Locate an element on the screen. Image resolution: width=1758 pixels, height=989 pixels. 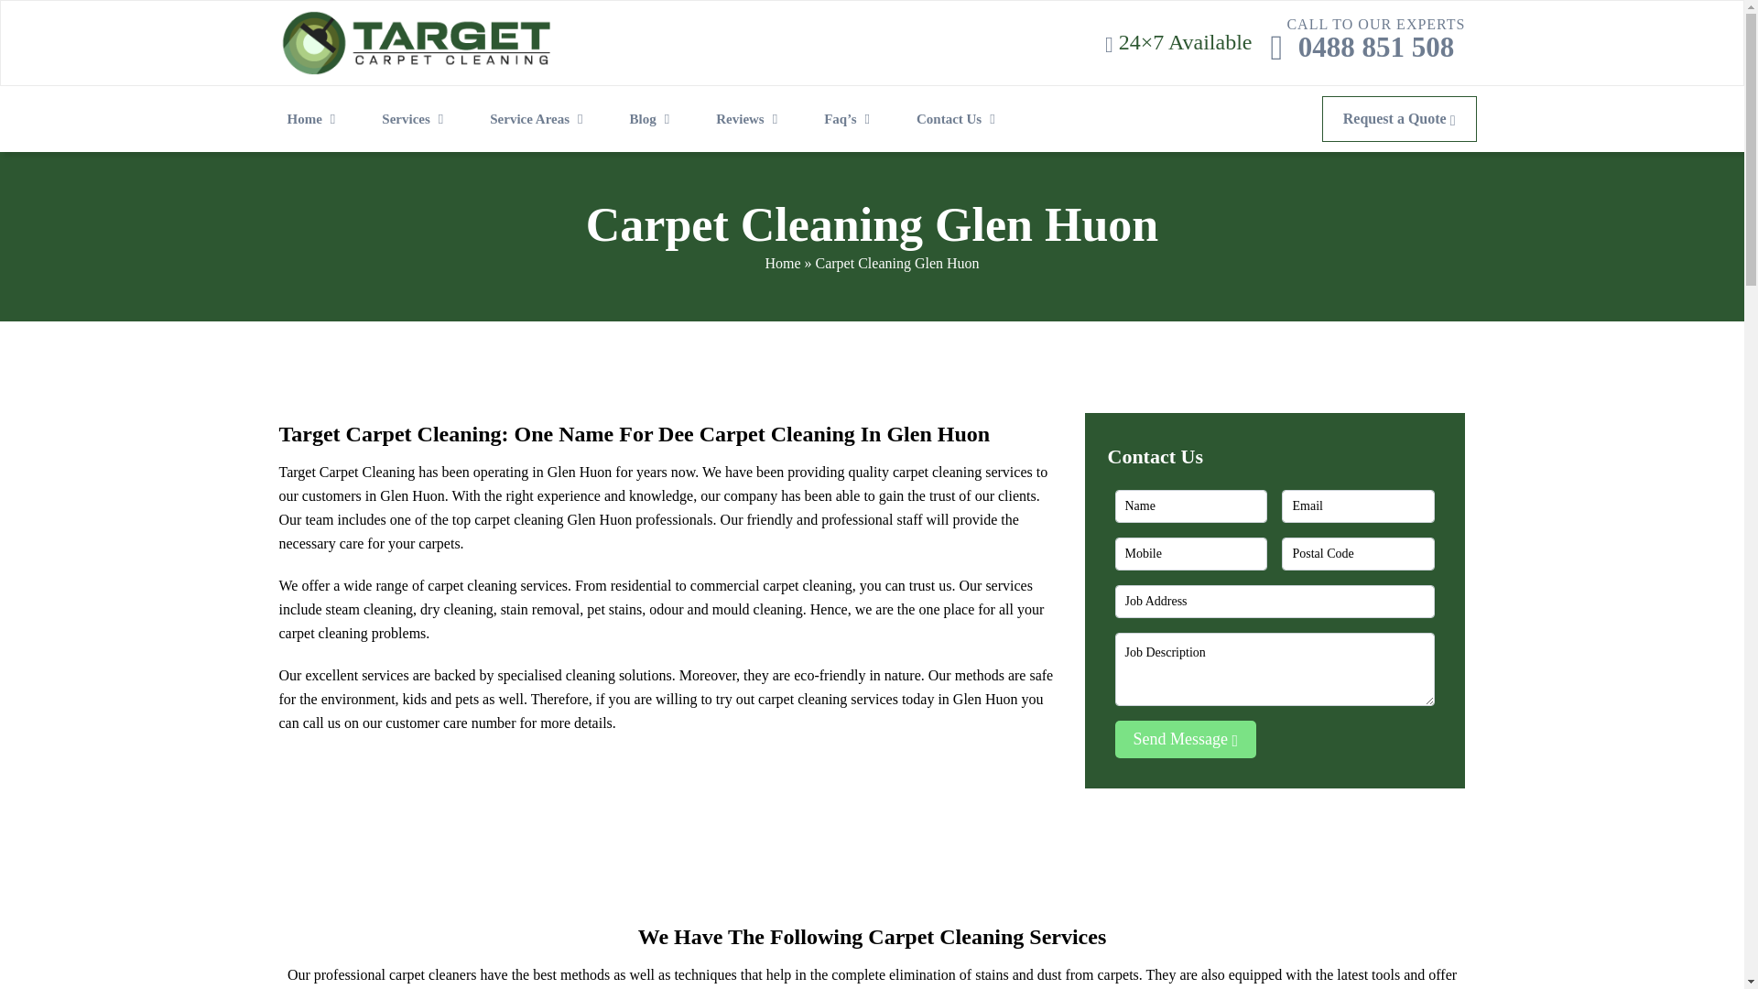
Services is located at coordinates (315, 119).